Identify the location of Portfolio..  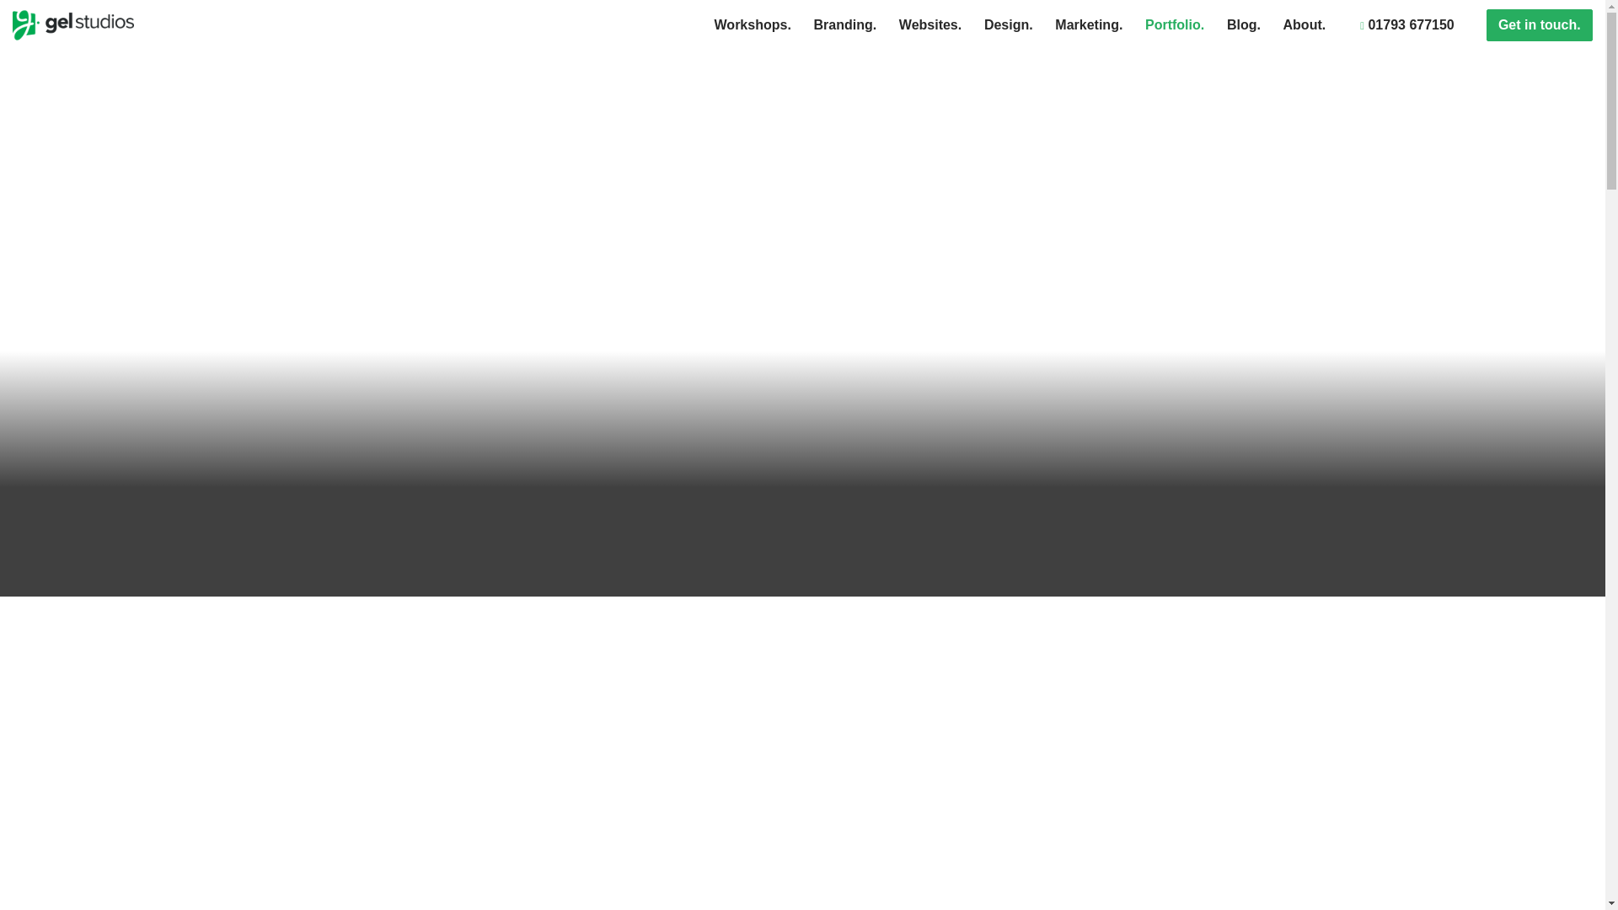
(1175, 24).